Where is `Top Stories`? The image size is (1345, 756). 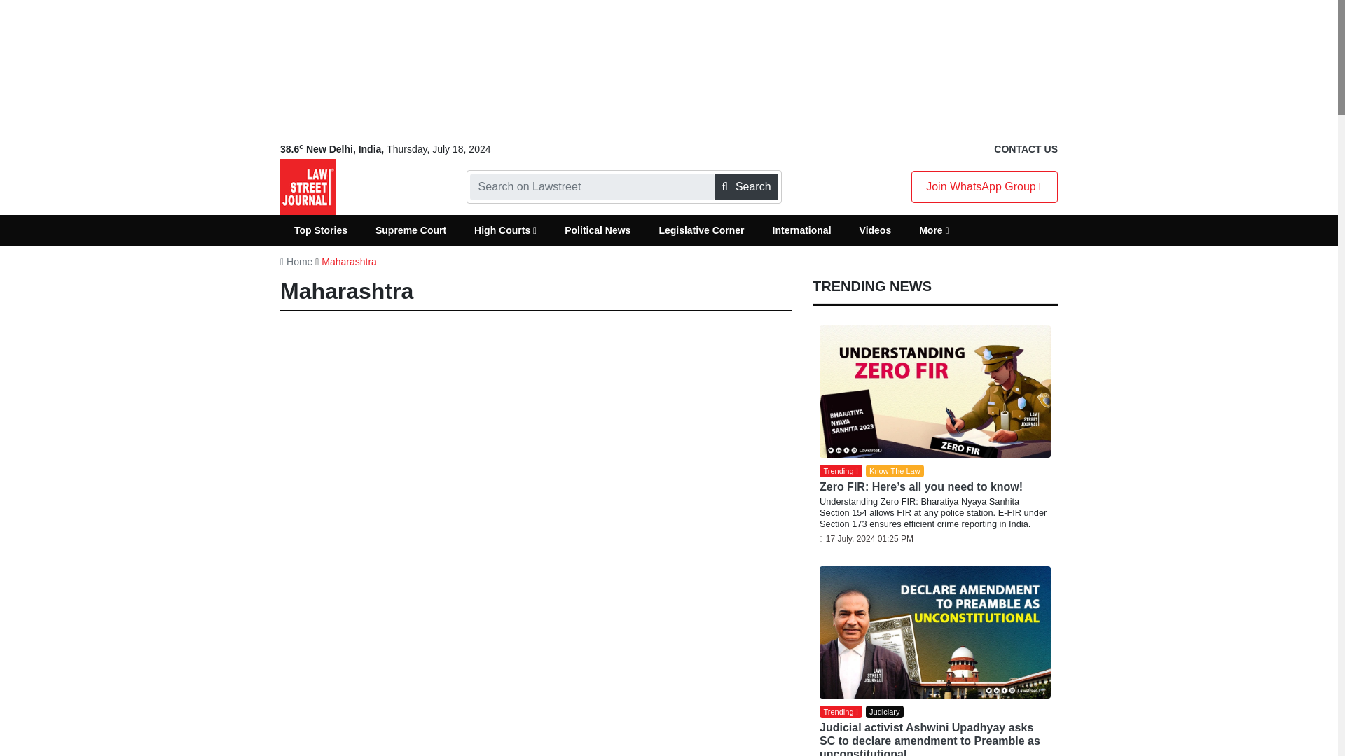
Top Stories is located at coordinates (321, 230).